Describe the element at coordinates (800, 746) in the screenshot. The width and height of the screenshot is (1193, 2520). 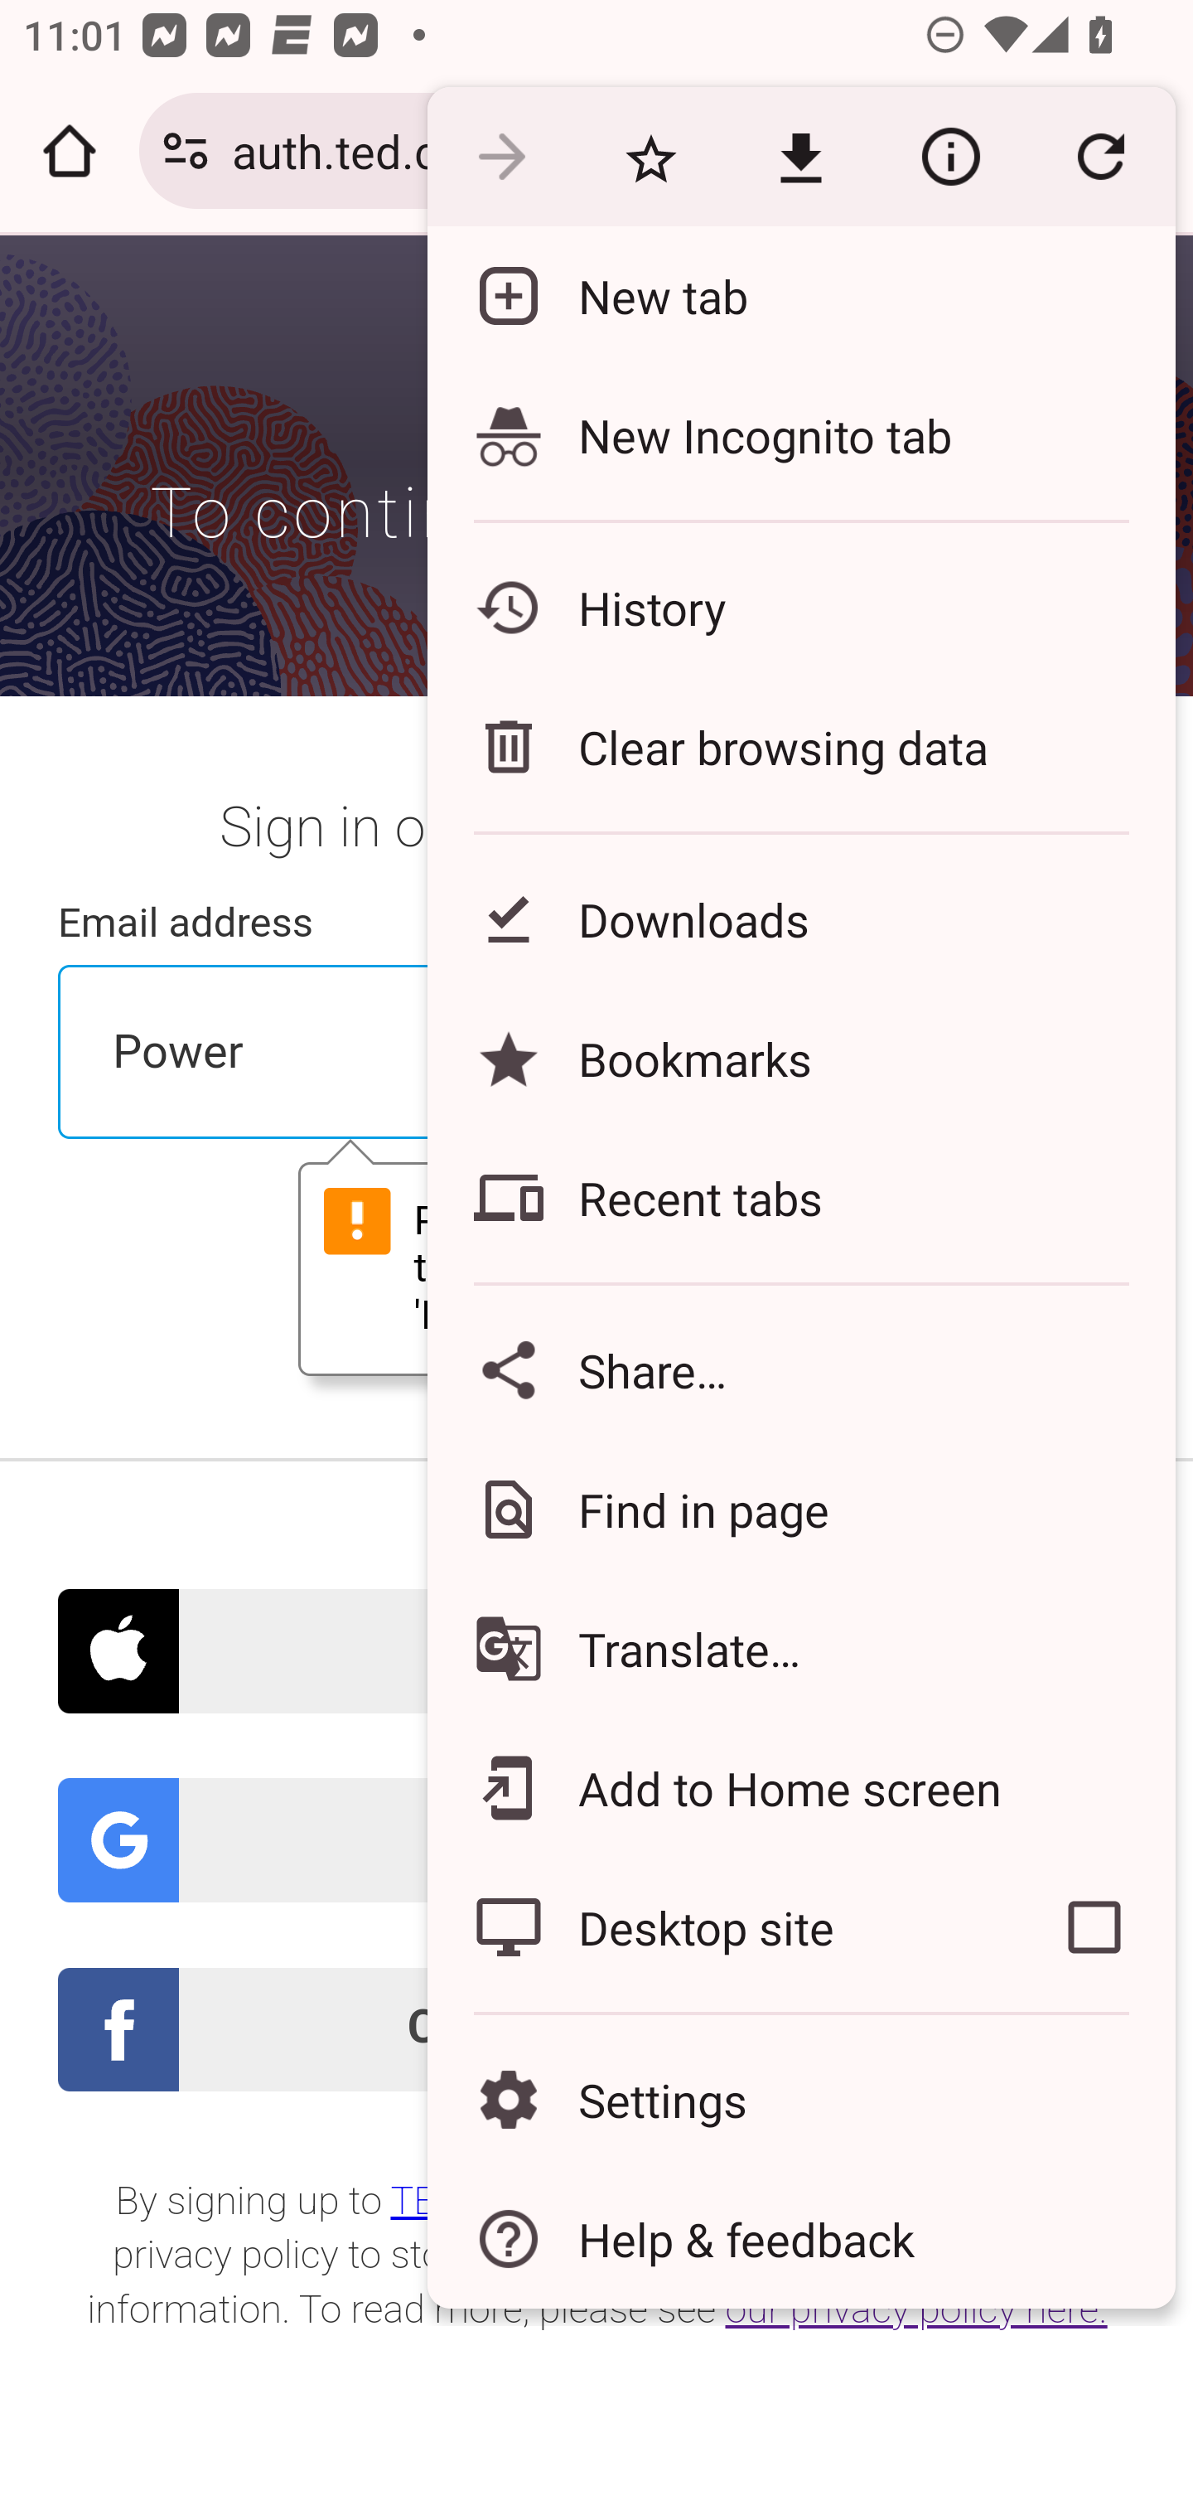
I see `Clear browsing data` at that location.